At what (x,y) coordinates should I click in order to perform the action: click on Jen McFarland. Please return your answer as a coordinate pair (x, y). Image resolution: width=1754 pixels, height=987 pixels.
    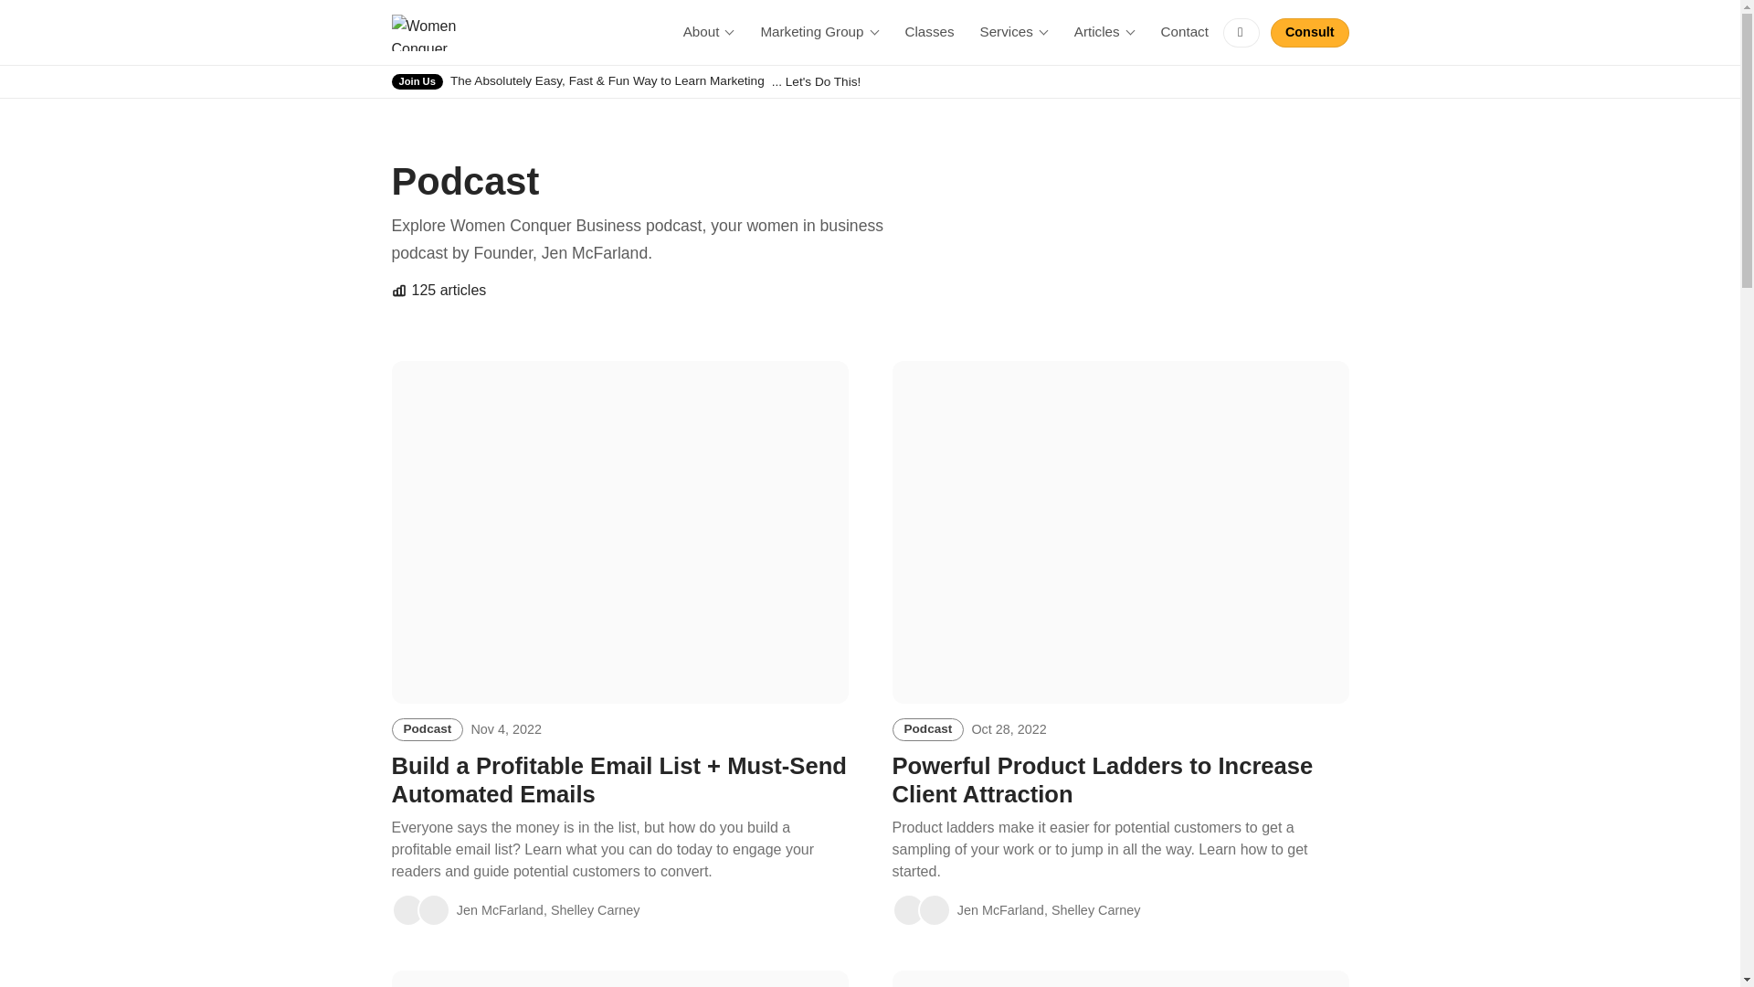
    Looking at the image, I should click on (819, 33).